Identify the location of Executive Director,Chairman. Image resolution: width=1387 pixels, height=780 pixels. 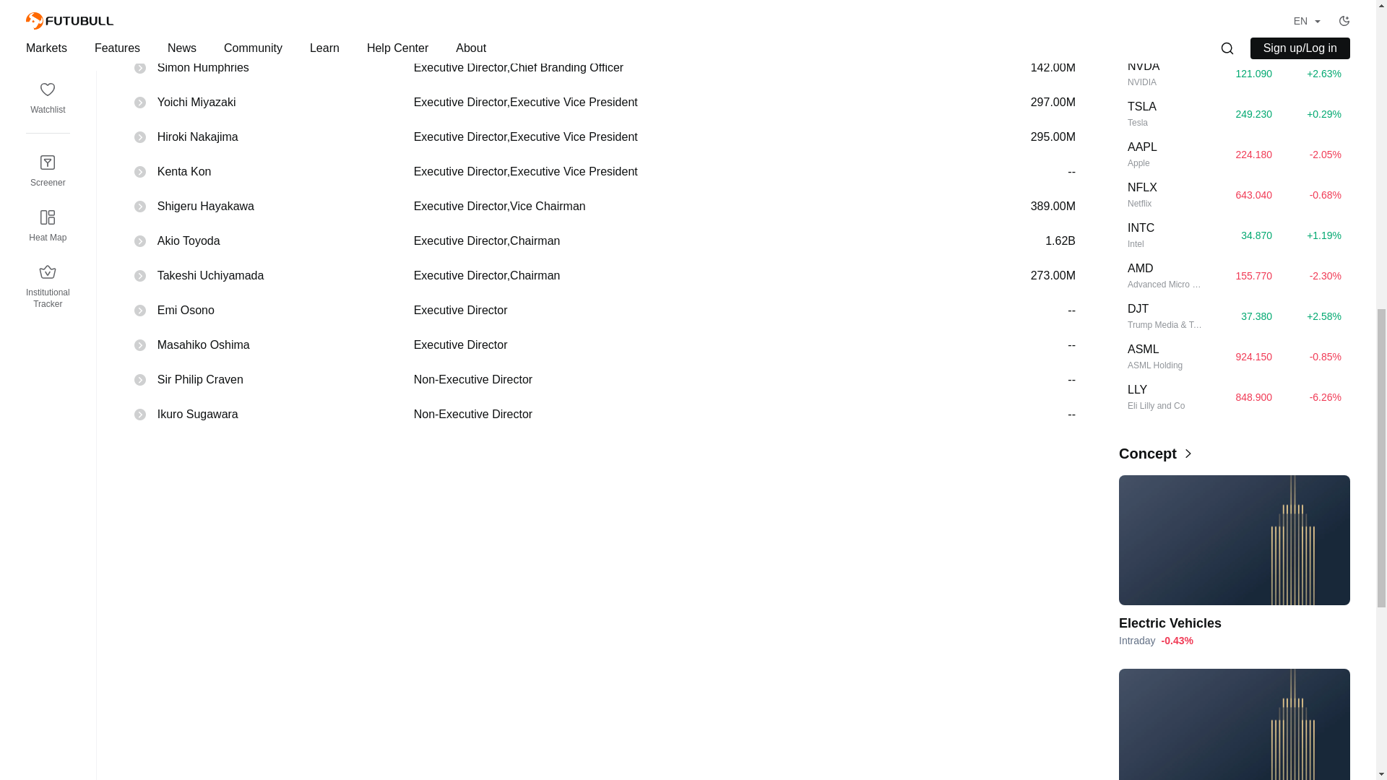
(680, 240).